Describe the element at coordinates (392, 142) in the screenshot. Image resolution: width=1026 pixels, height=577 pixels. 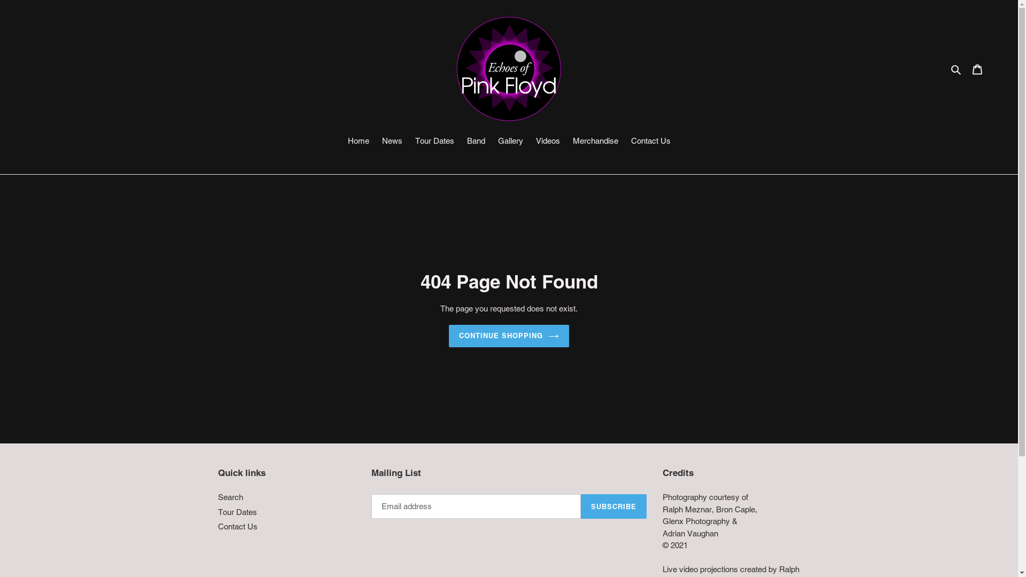
I see `News` at that location.